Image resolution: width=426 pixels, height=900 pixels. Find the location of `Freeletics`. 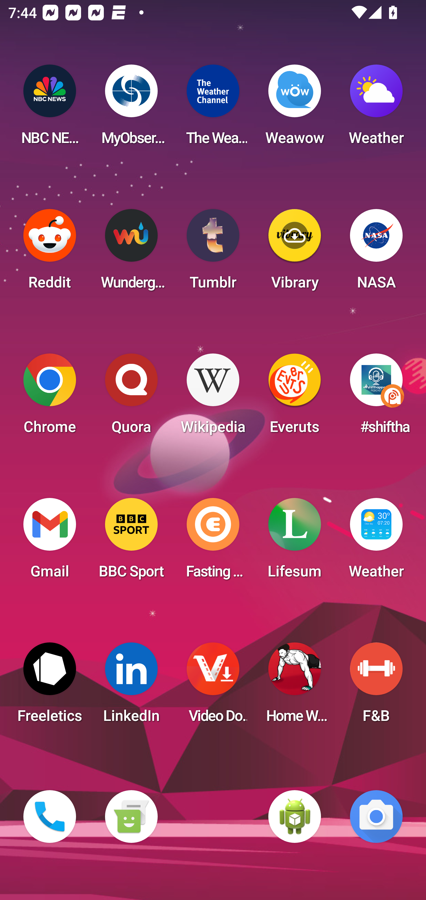

Freeletics is located at coordinates (50, 686).